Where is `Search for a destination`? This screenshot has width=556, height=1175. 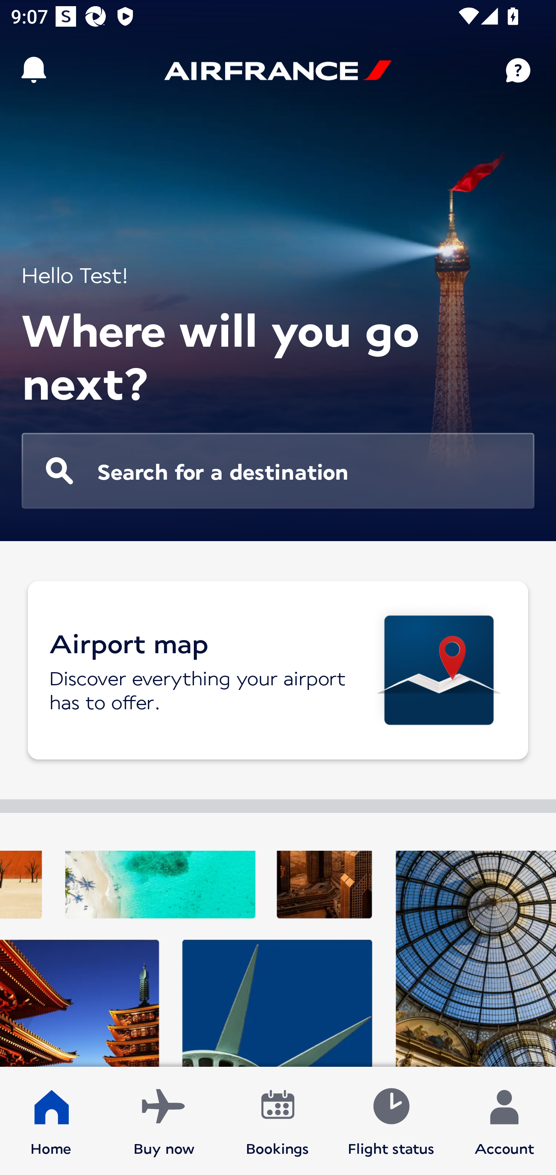 Search for a destination is located at coordinates (278, 470).